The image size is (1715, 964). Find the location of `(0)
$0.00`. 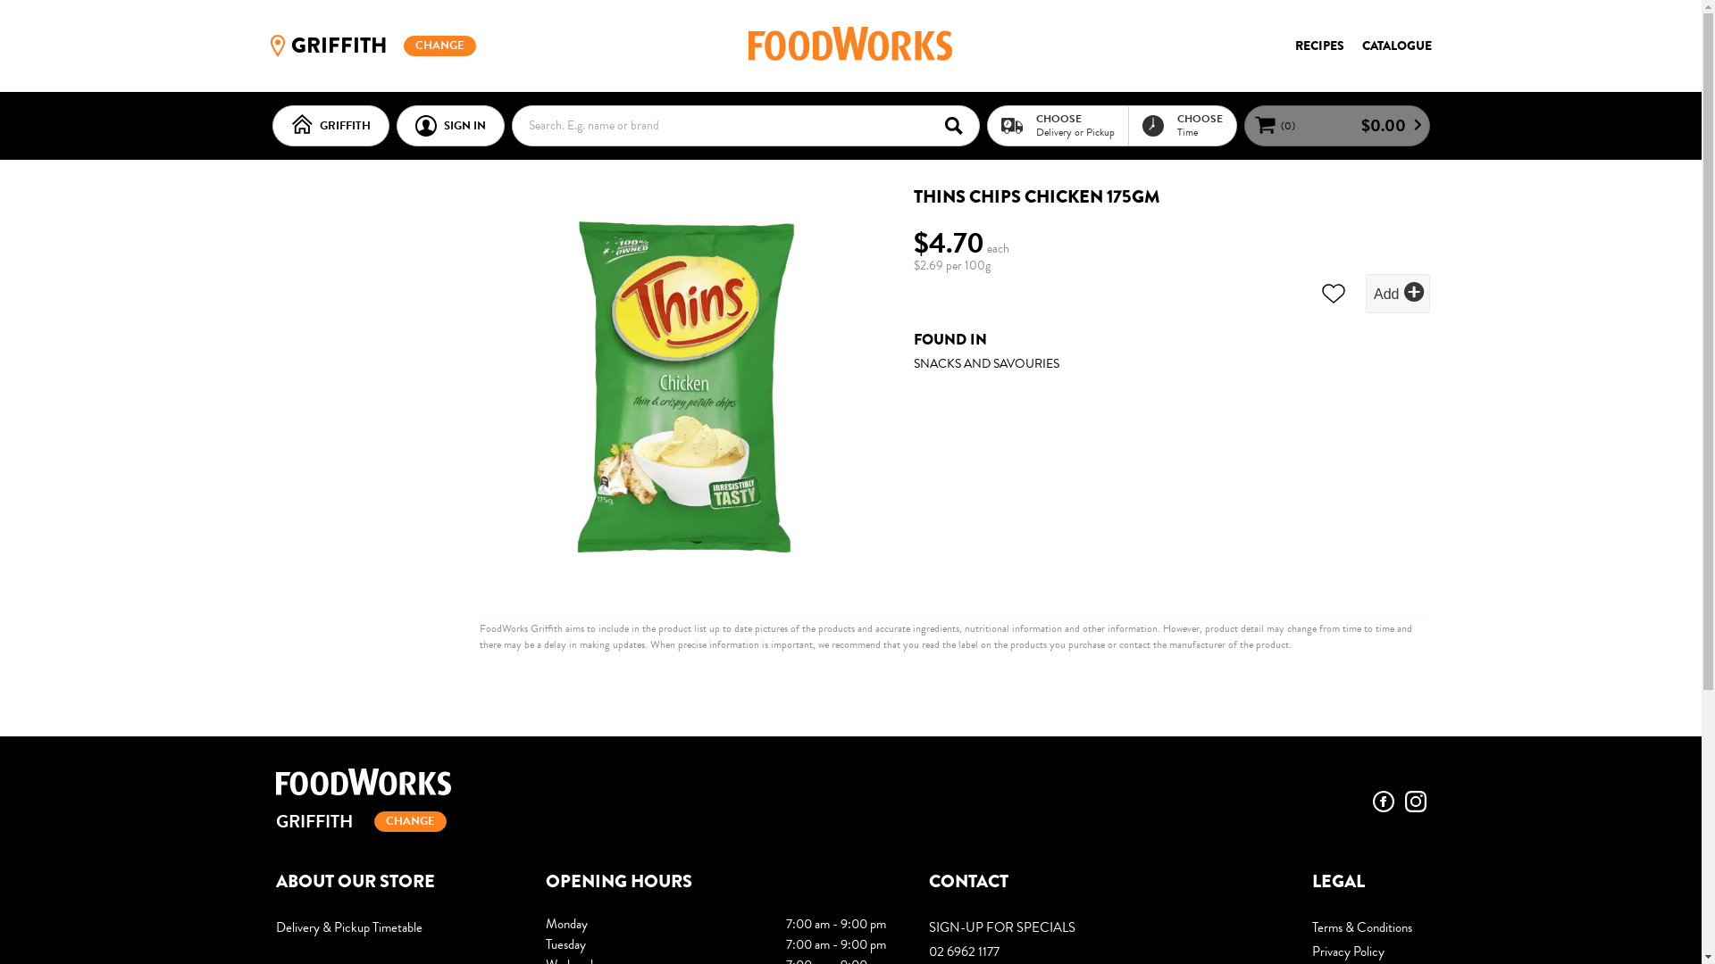

(0)
$0.00 is located at coordinates (1336, 126).